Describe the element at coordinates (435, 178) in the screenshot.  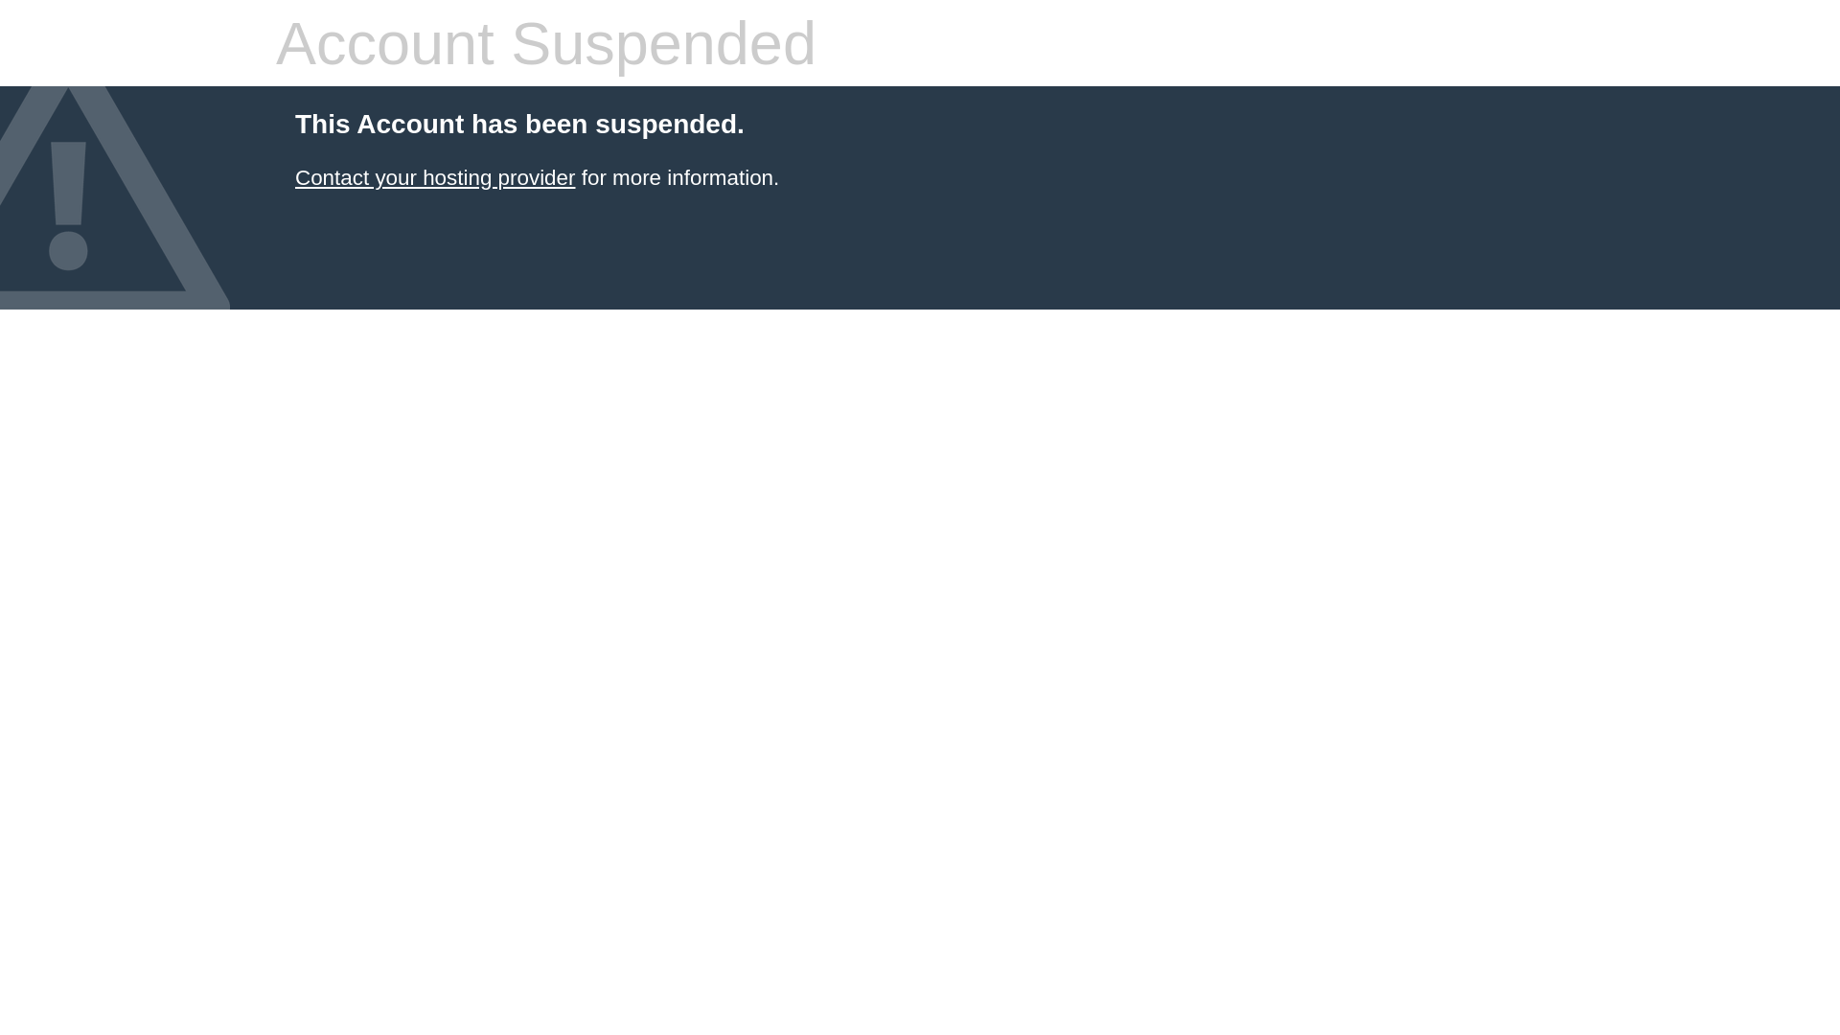
I see `Contact your hosting provider` at that location.